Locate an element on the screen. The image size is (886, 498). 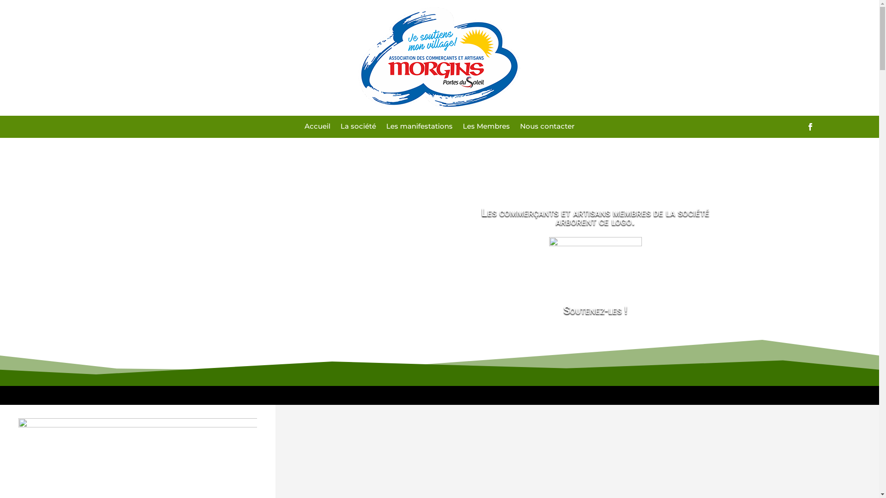
logo ACAM is located at coordinates (439, 58).